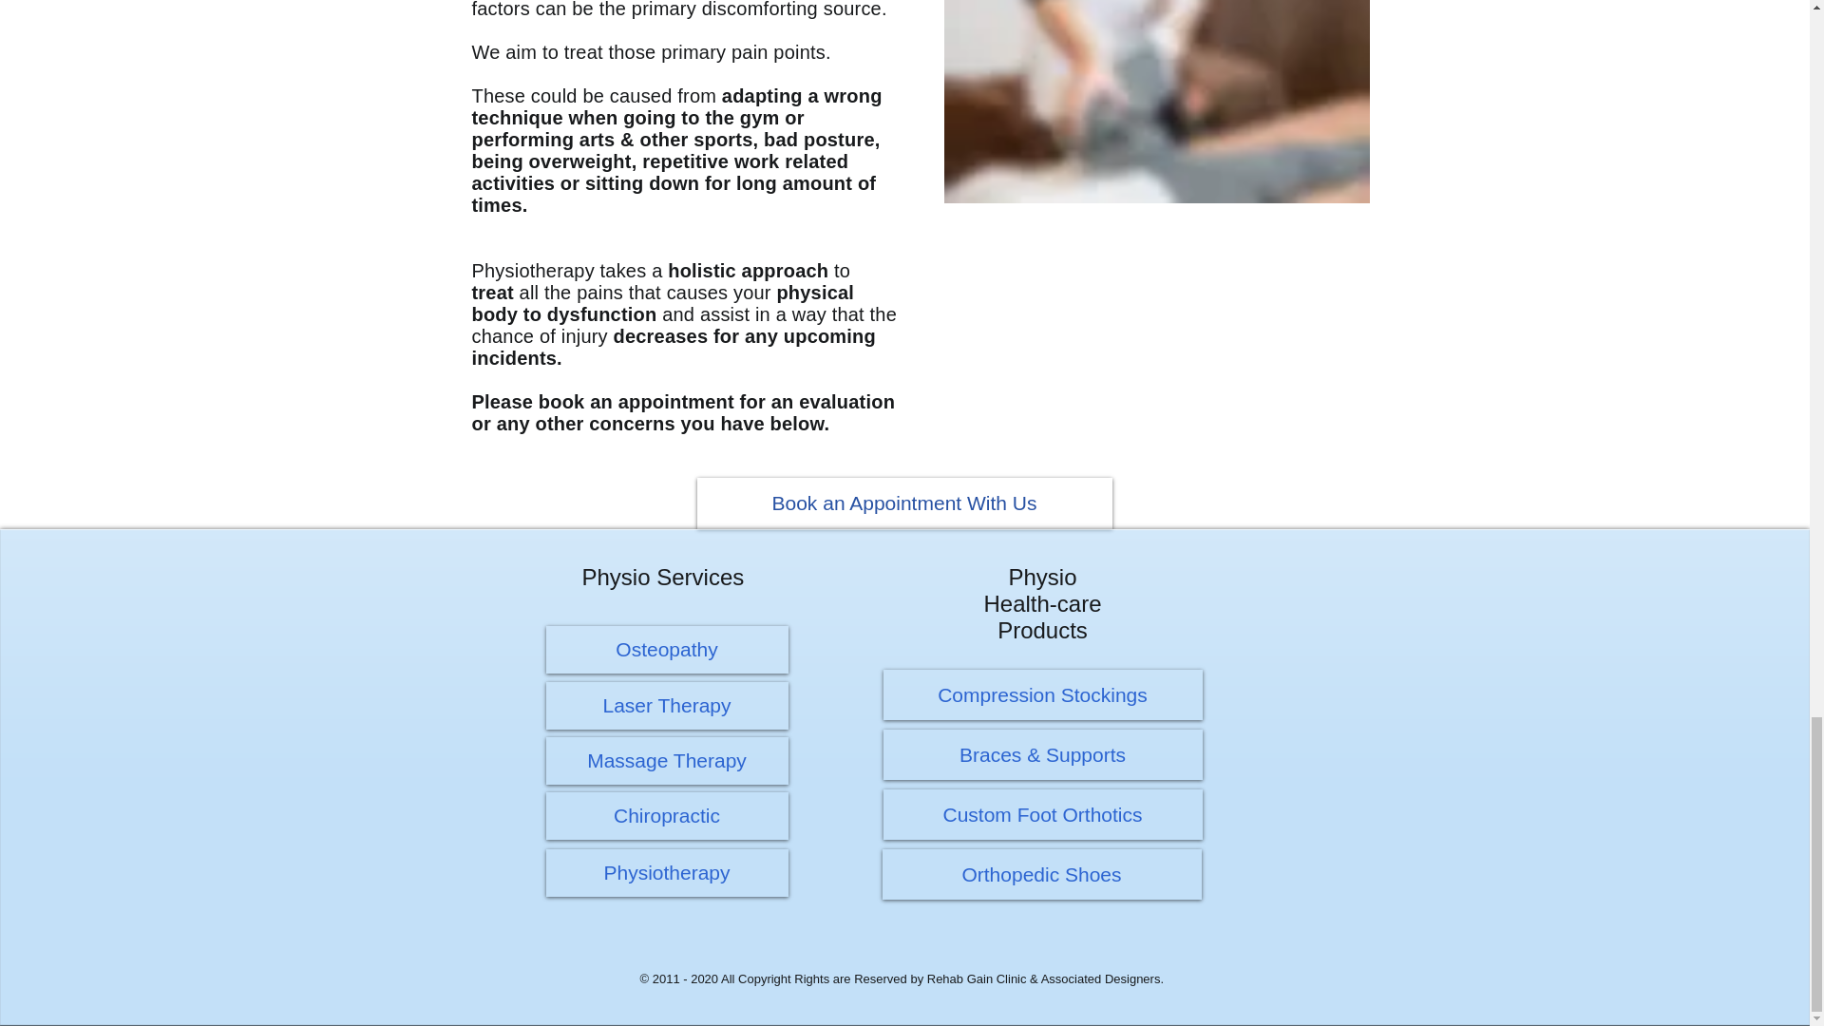 Image resolution: width=1824 pixels, height=1026 pixels. Describe the element at coordinates (667, 705) in the screenshot. I see `Laser Therapy` at that location.